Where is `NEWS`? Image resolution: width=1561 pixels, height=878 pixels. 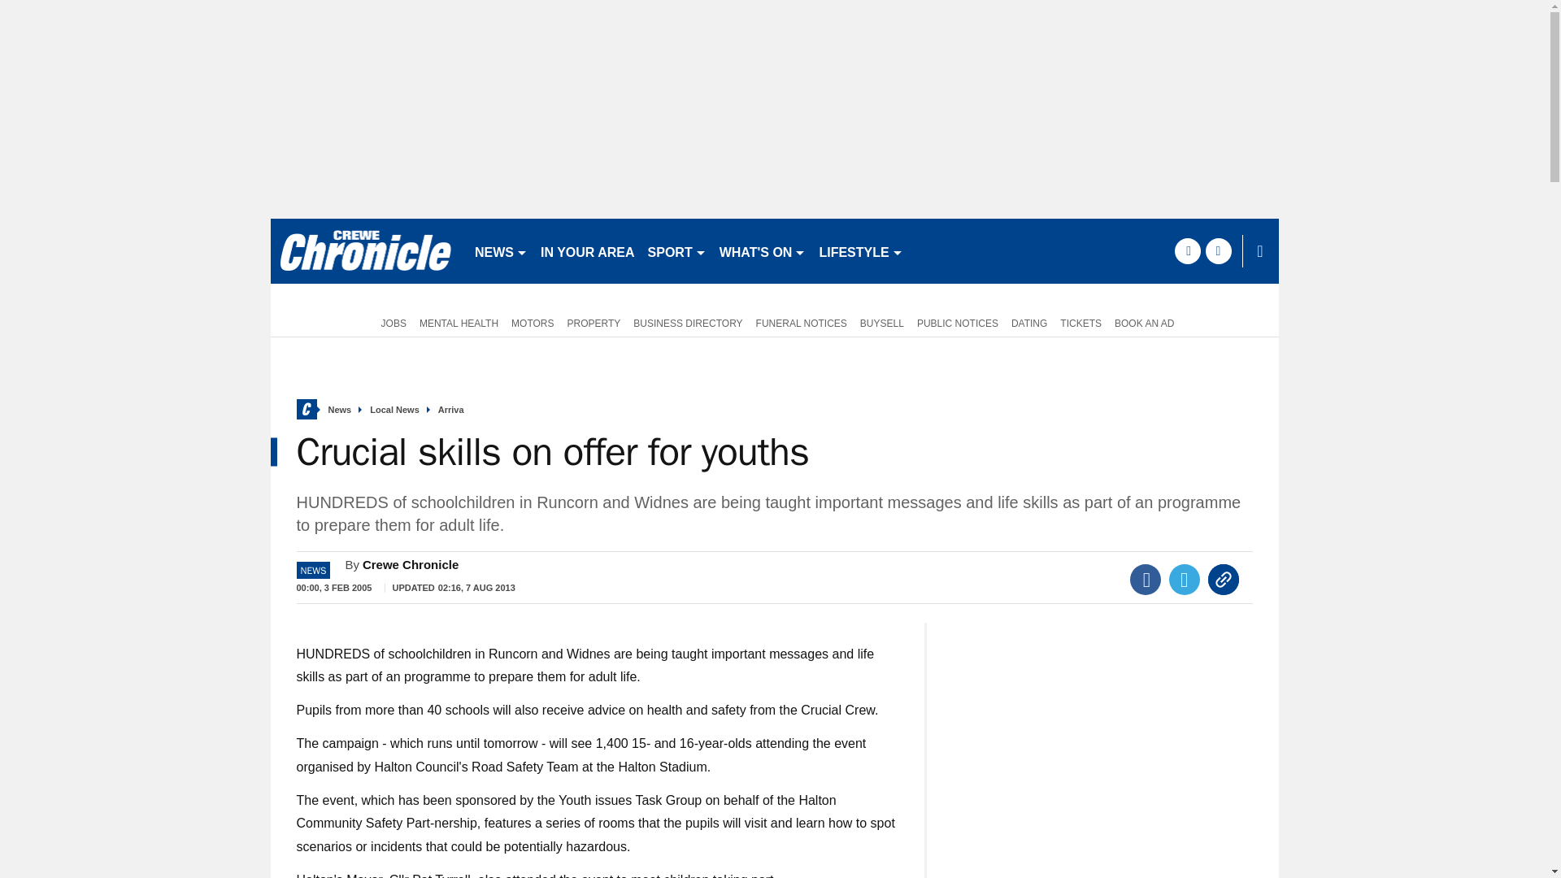 NEWS is located at coordinates (501, 250).